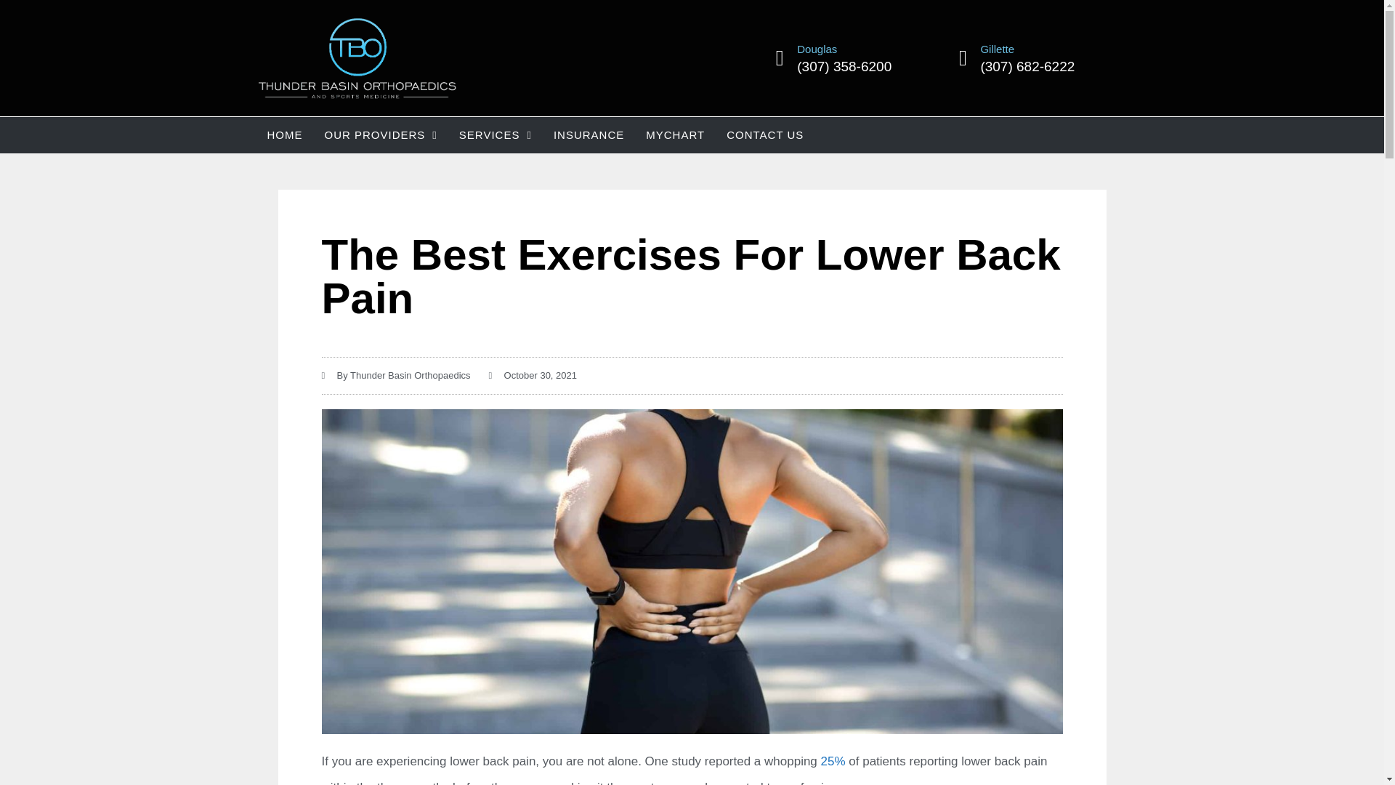  Describe the element at coordinates (495, 134) in the screenshot. I see `SERVICES` at that location.